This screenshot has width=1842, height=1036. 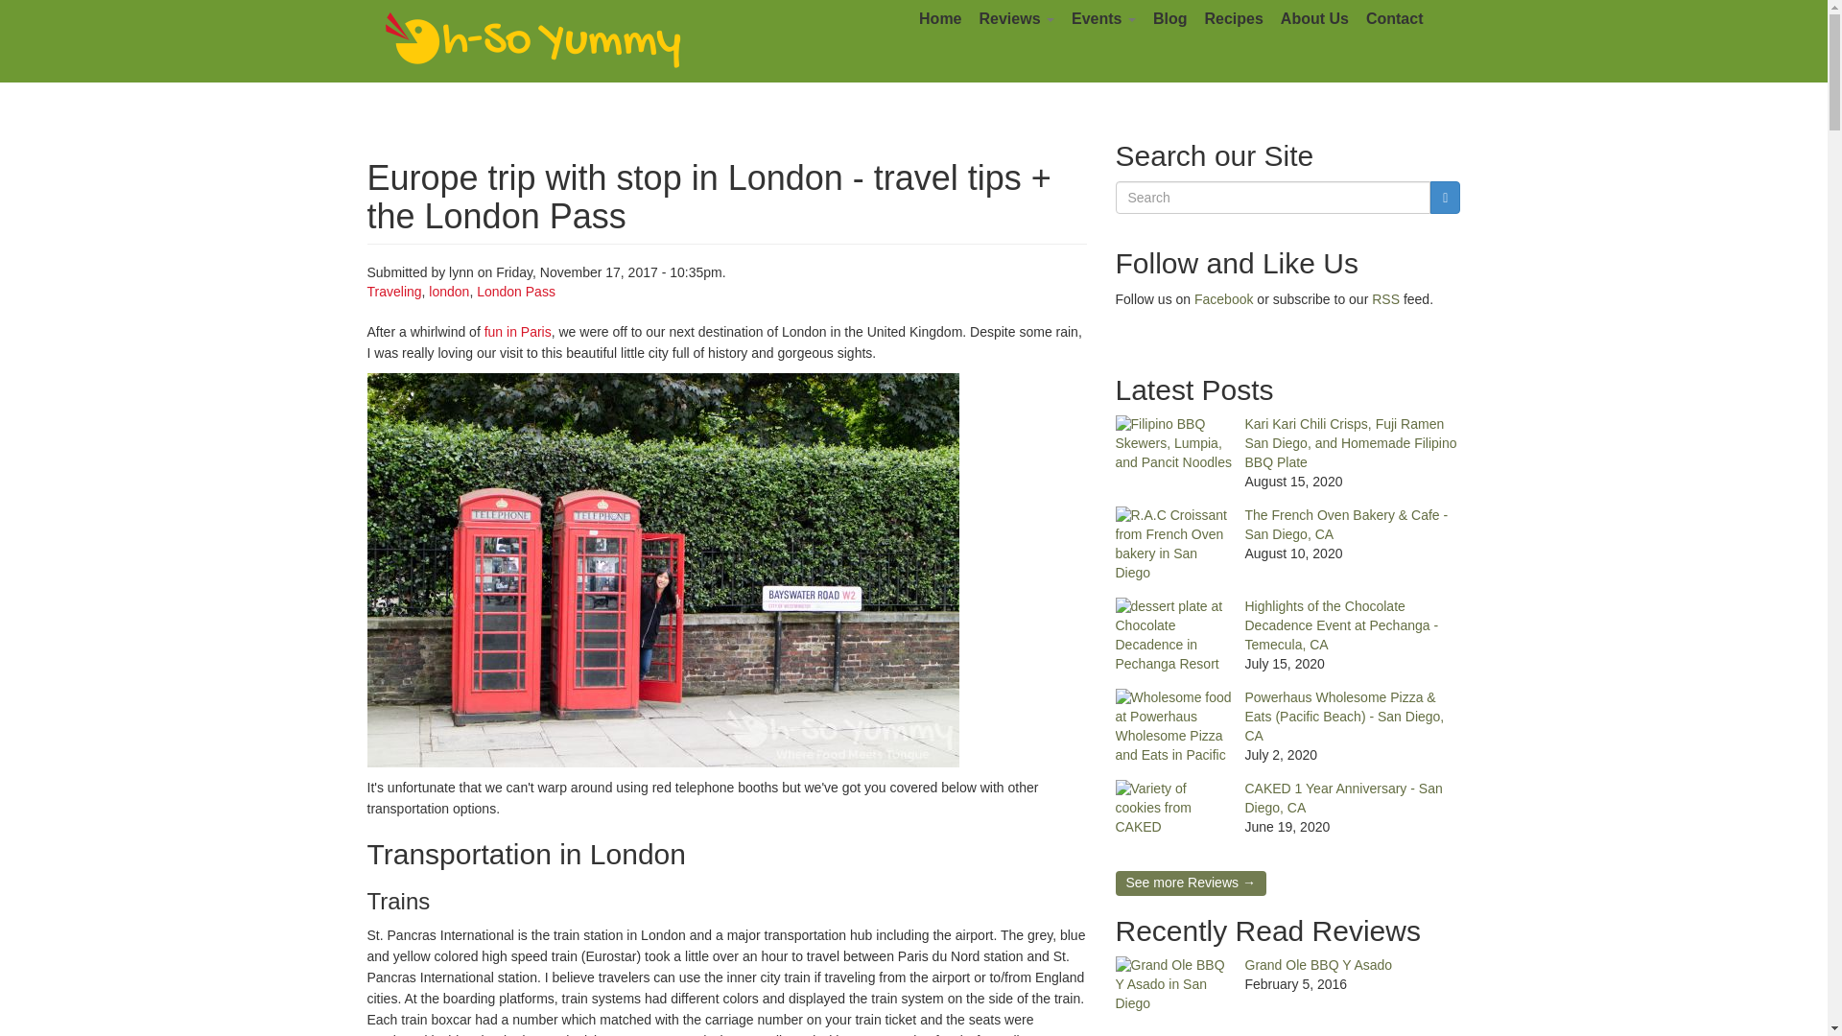 What do you see at coordinates (533, 40) in the screenshot?
I see `Home` at bounding box center [533, 40].